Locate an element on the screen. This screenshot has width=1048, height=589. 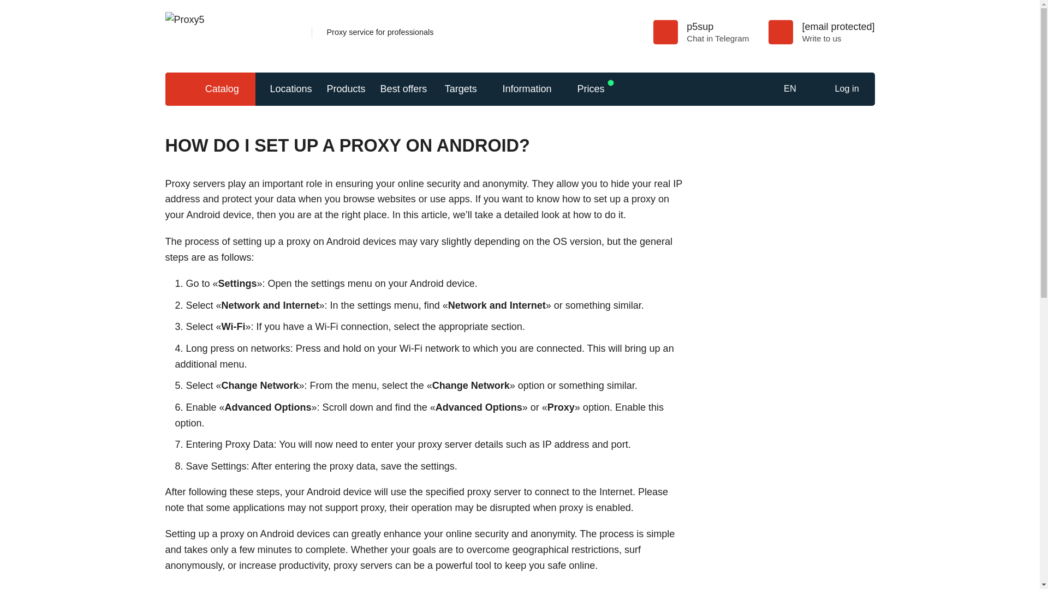
Locations is located at coordinates (290, 89).